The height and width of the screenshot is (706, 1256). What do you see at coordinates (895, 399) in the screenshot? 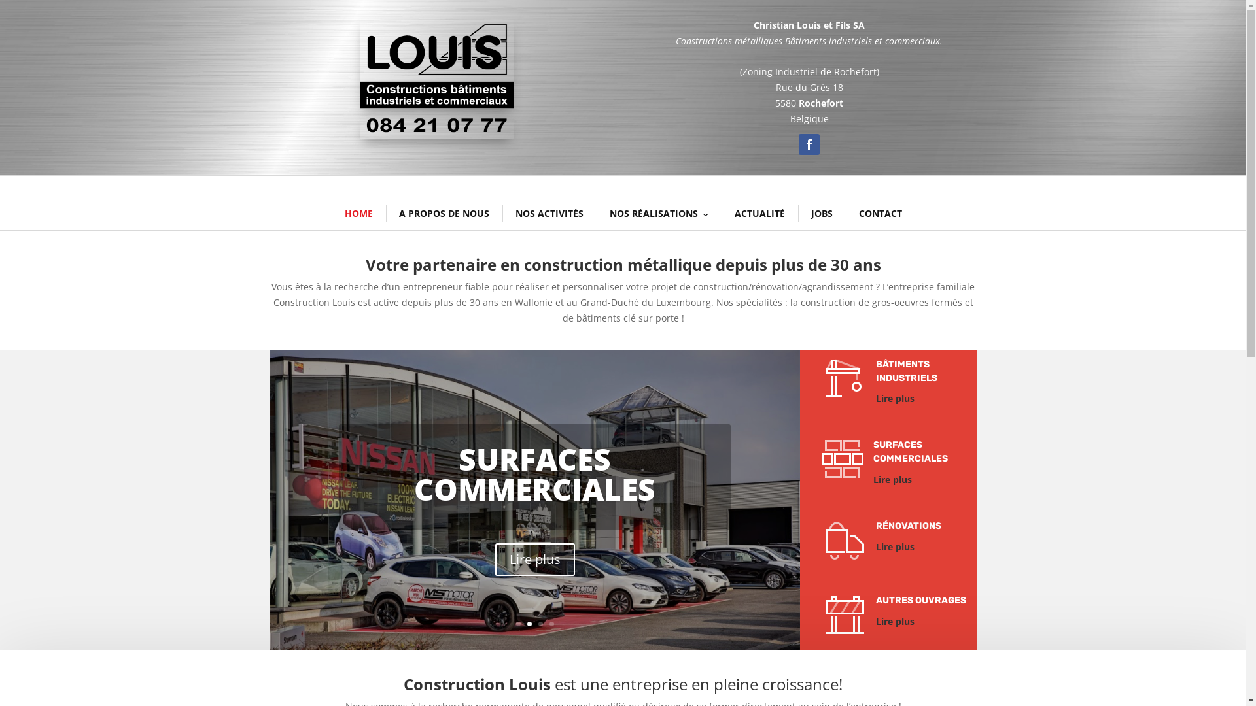
I see `Lire plus` at bounding box center [895, 399].